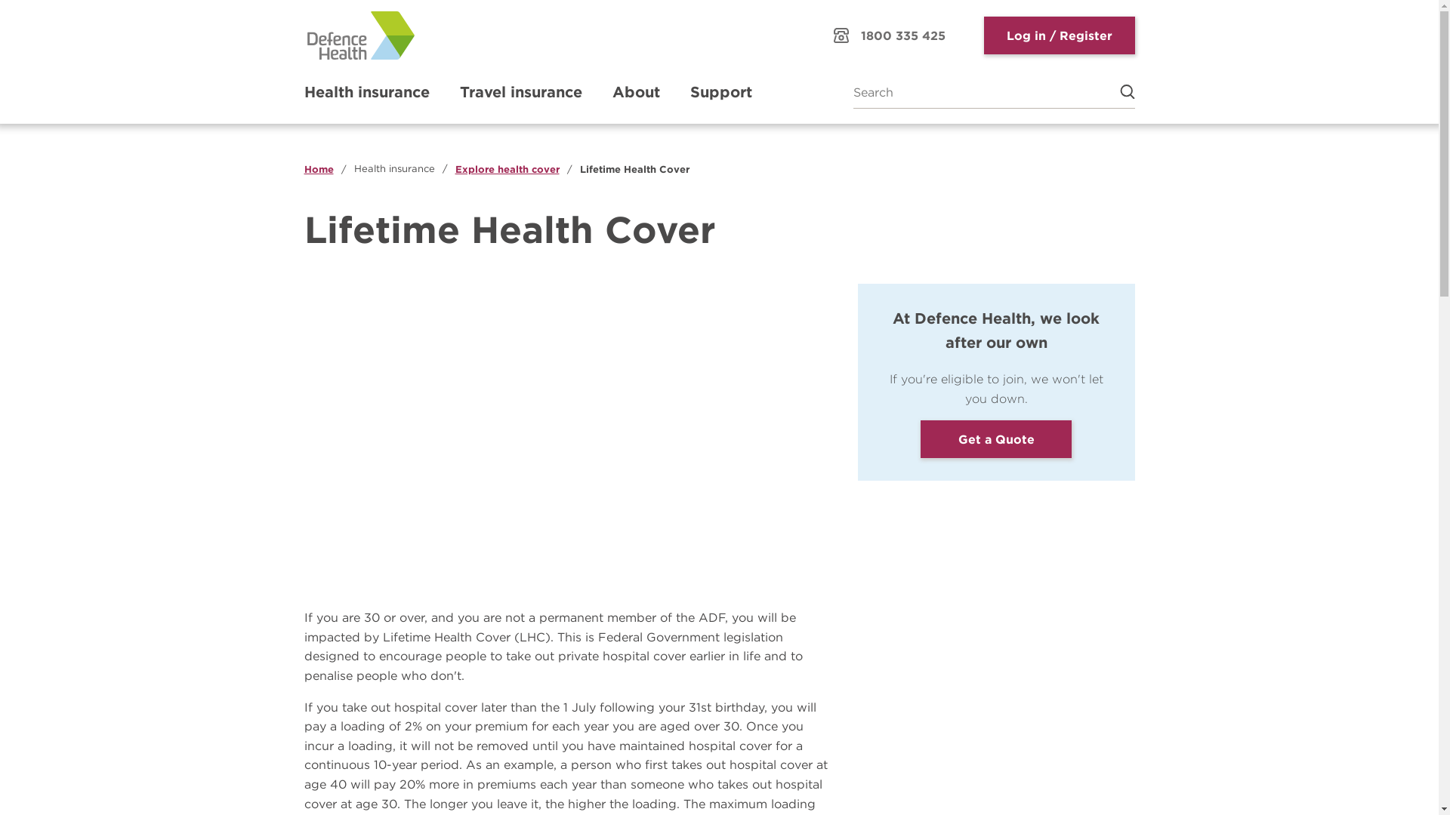 The image size is (1450, 815). I want to click on Log in / Register, so click(1059, 35).